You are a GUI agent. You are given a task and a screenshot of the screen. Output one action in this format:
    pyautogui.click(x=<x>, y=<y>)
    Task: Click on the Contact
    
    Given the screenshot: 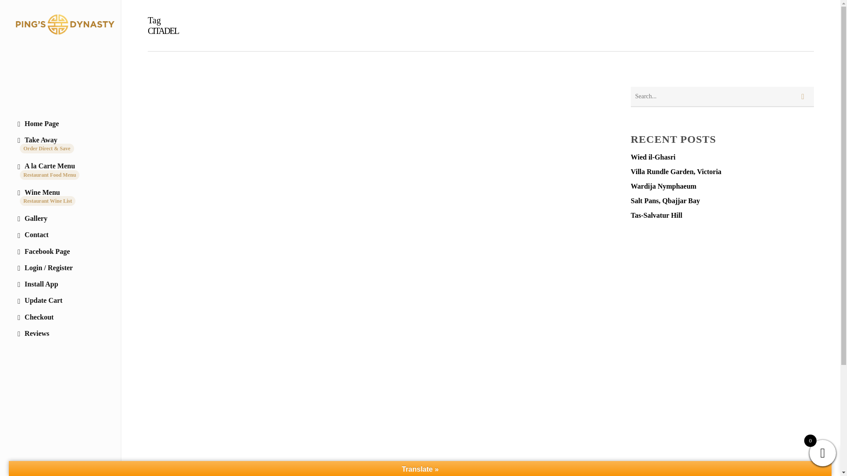 What is the action you would take?
    pyautogui.click(x=60, y=235)
    